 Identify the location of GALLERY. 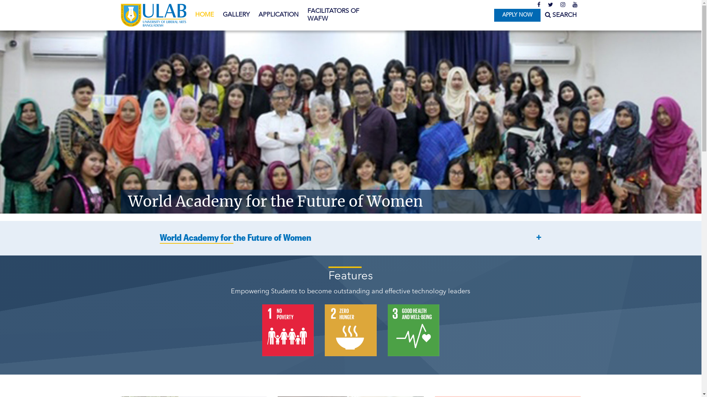
(236, 15).